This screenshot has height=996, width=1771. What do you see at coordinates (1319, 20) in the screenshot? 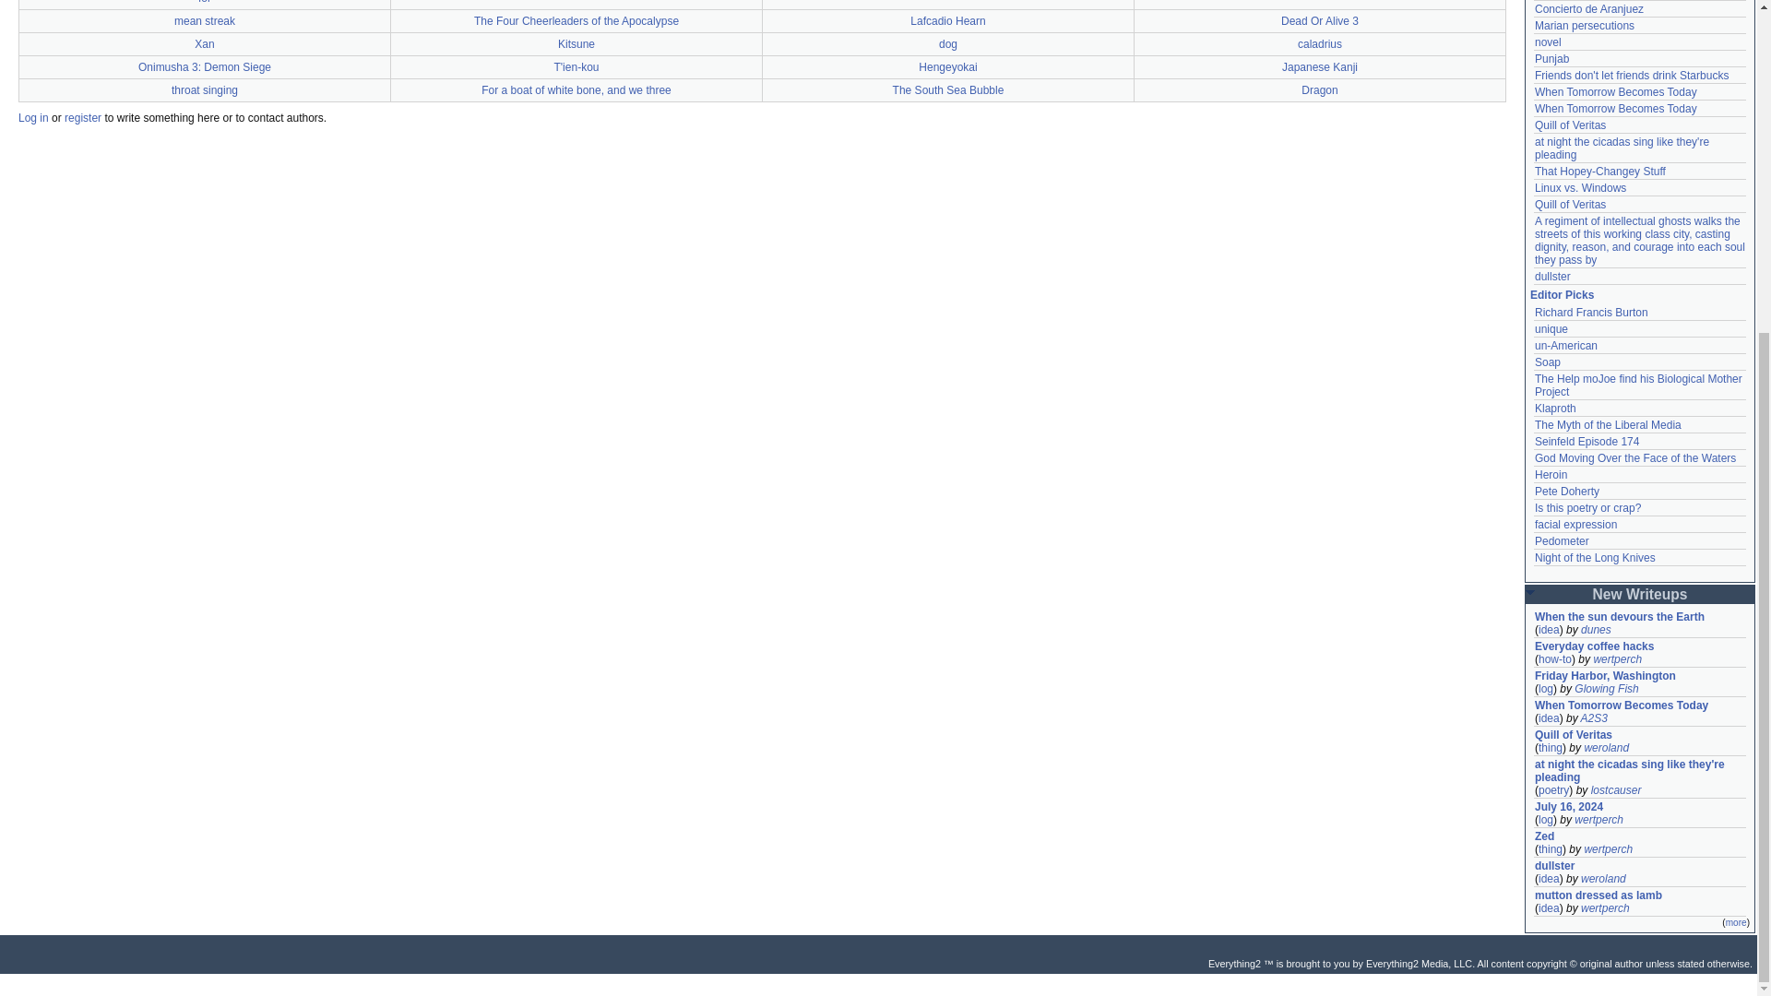
I see `Dead Or Alive 3` at bounding box center [1319, 20].